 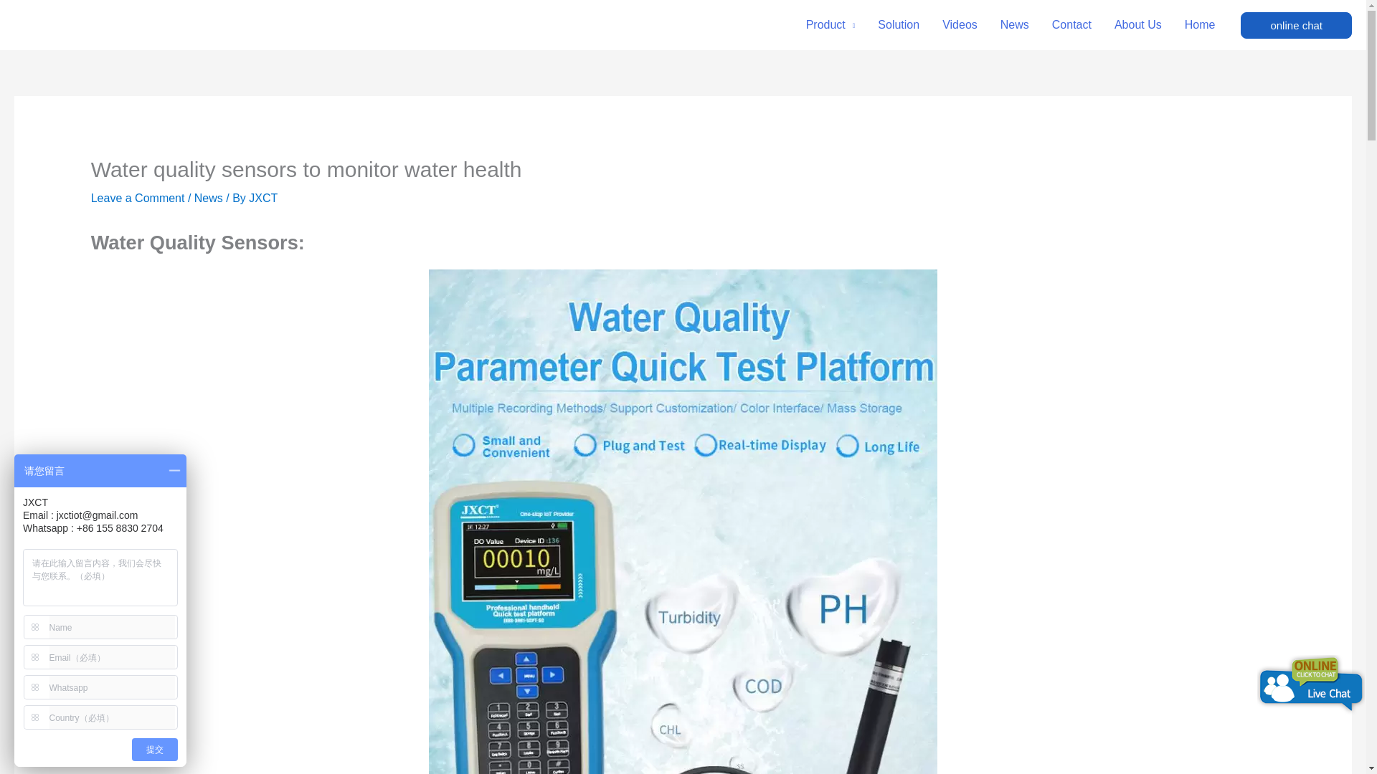 What do you see at coordinates (831, 25) in the screenshot?
I see `Product` at bounding box center [831, 25].